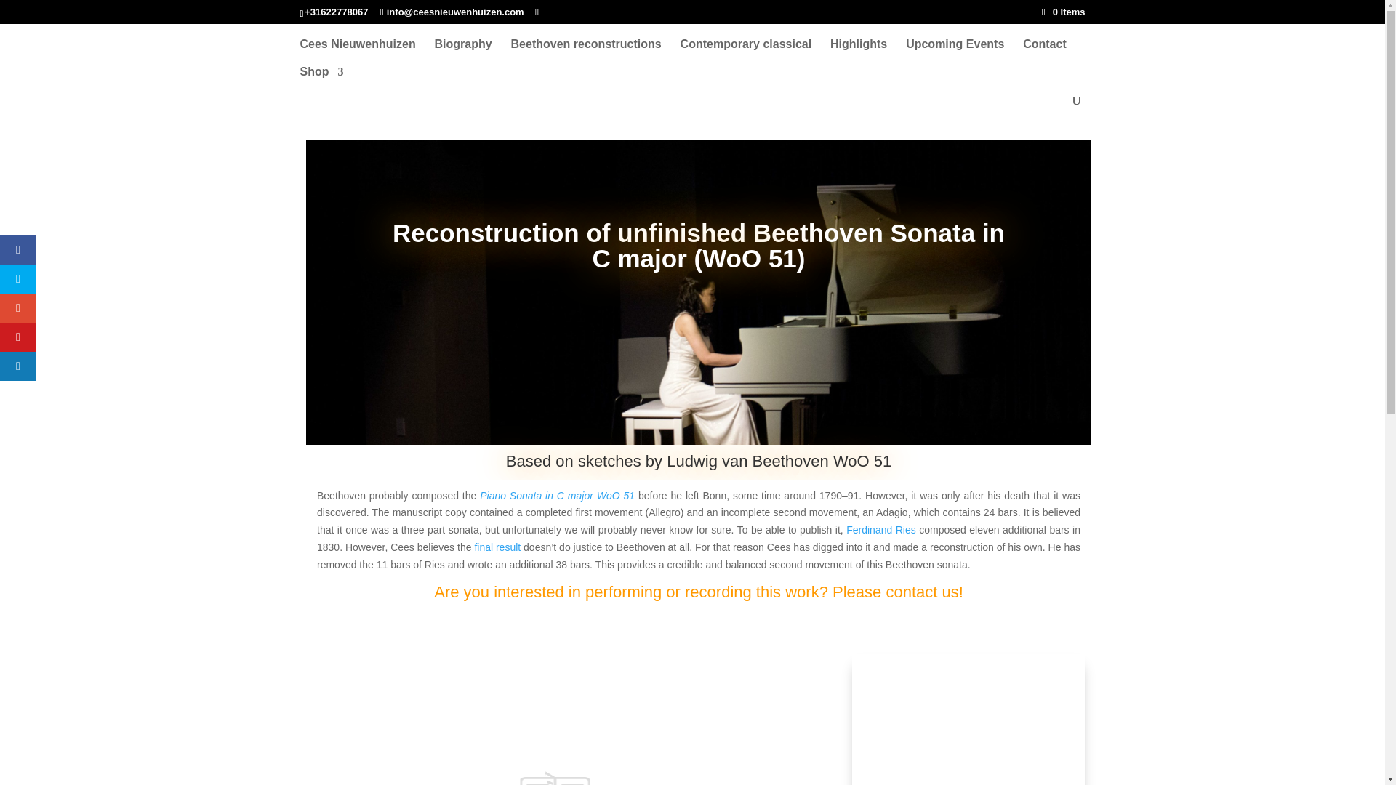 This screenshot has width=1396, height=785. Describe the element at coordinates (463, 52) in the screenshot. I see `Biography` at that location.